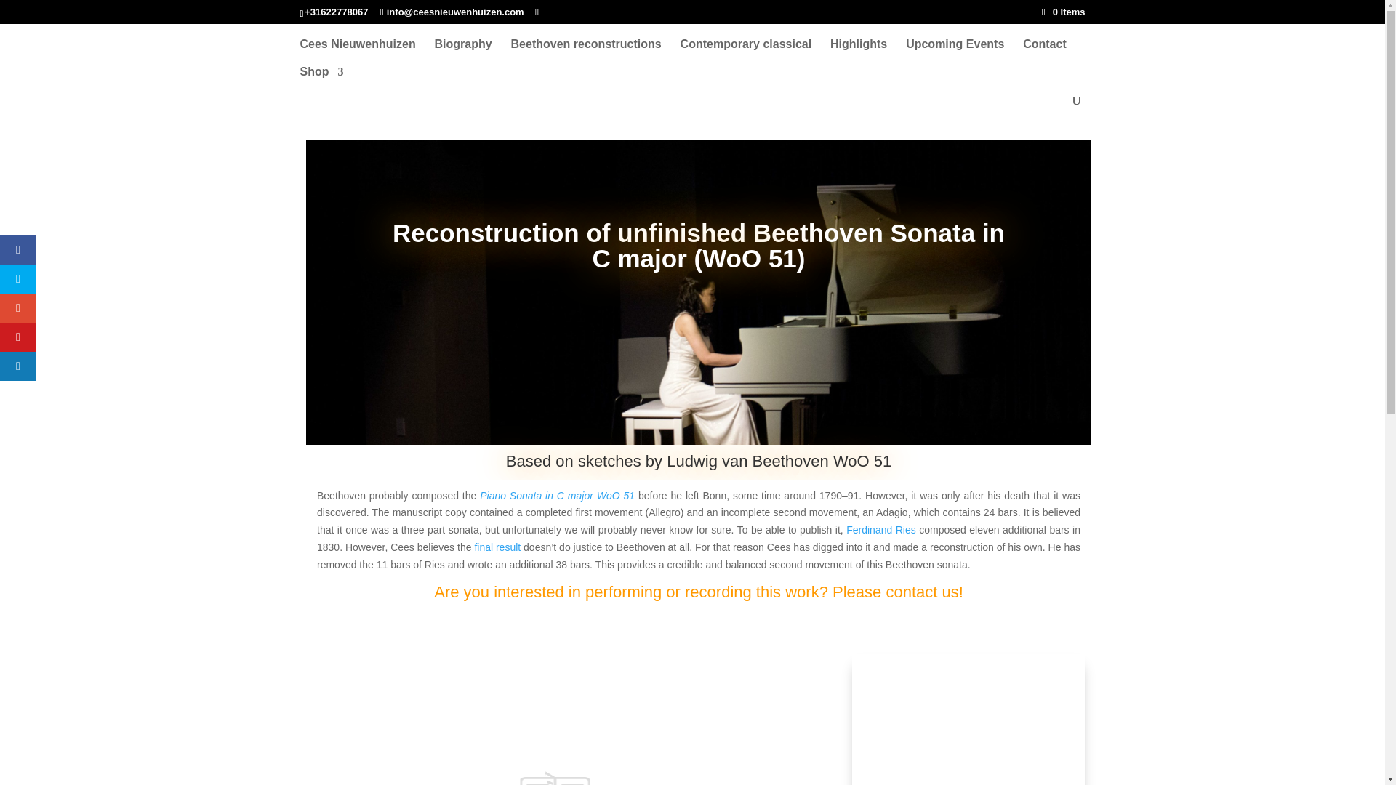 This screenshot has width=1396, height=785. Describe the element at coordinates (463, 52) in the screenshot. I see `Biography` at that location.